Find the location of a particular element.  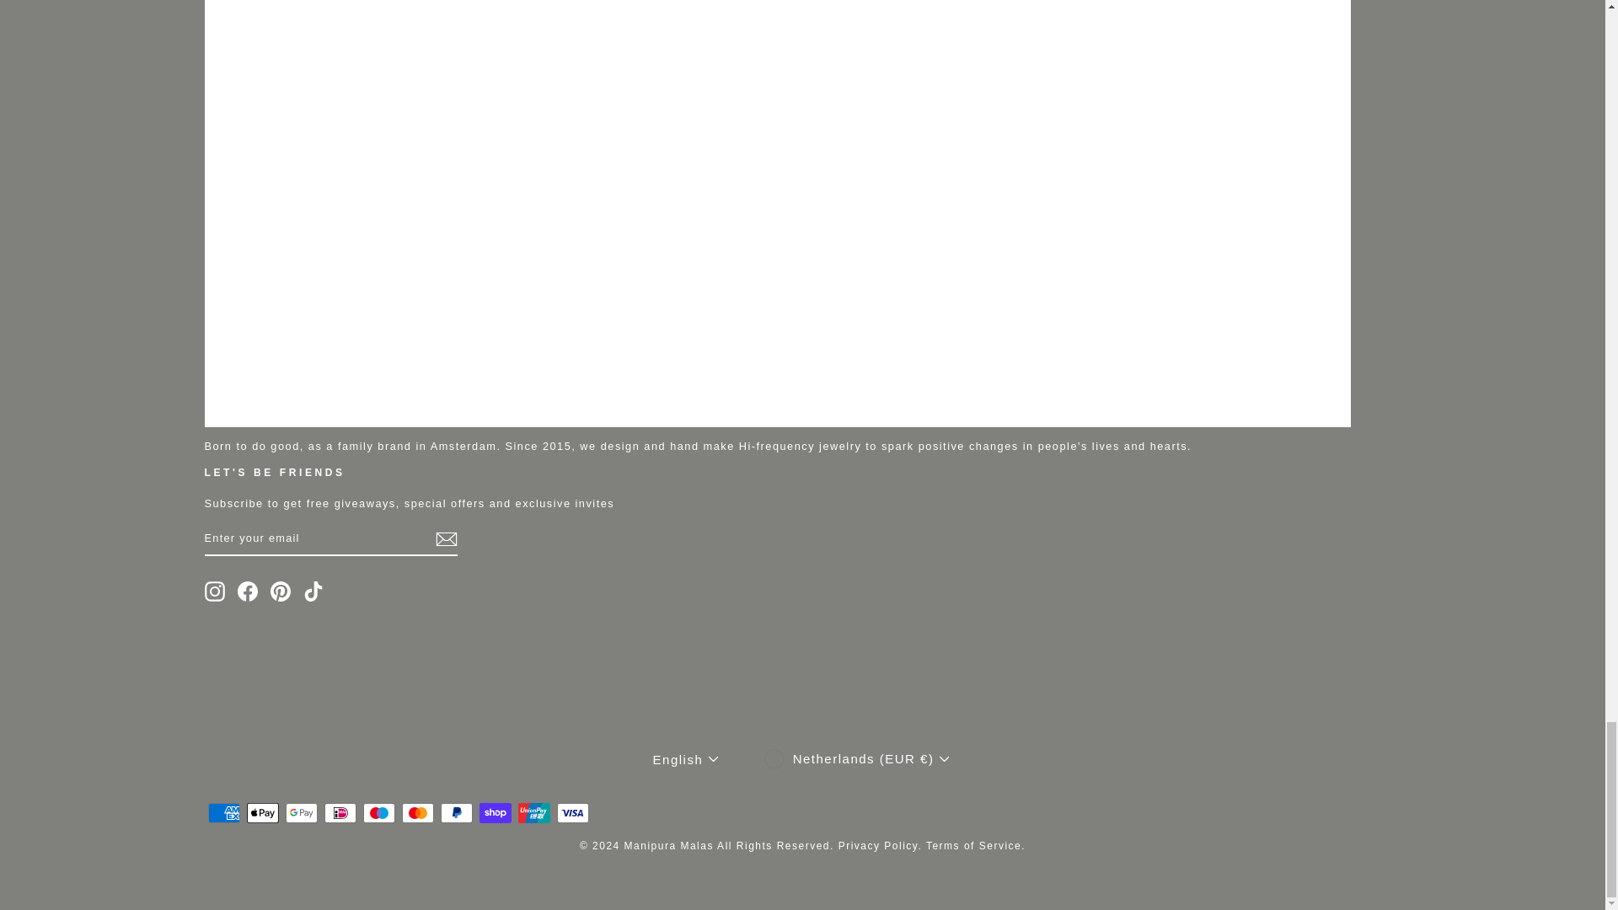

Manipura Malas on Instagram is located at coordinates (214, 591).